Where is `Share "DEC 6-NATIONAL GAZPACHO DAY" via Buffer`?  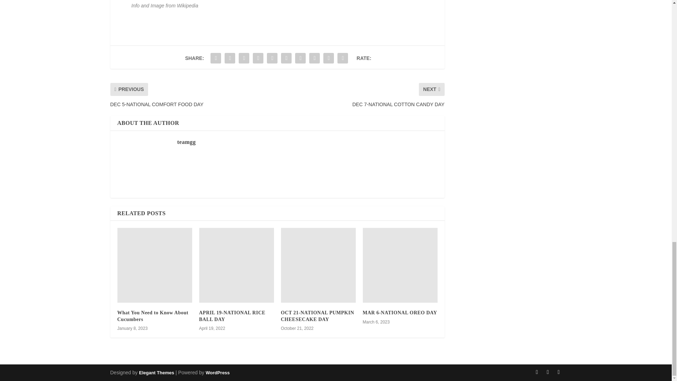 Share "DEC 6-NATIONAL GAZPACHO DAY" via Buffer is located at coordinates (300, 58).